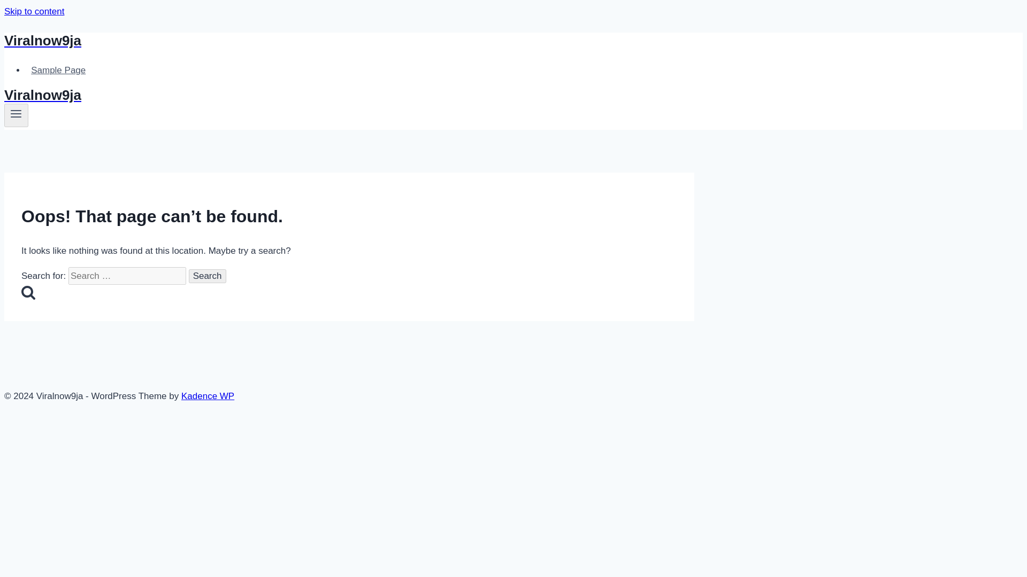 This screenshot has height=577, width=1027. Describe the element at coordinates (58, 71) in the screenshot. I see `Sample Page` at that location.